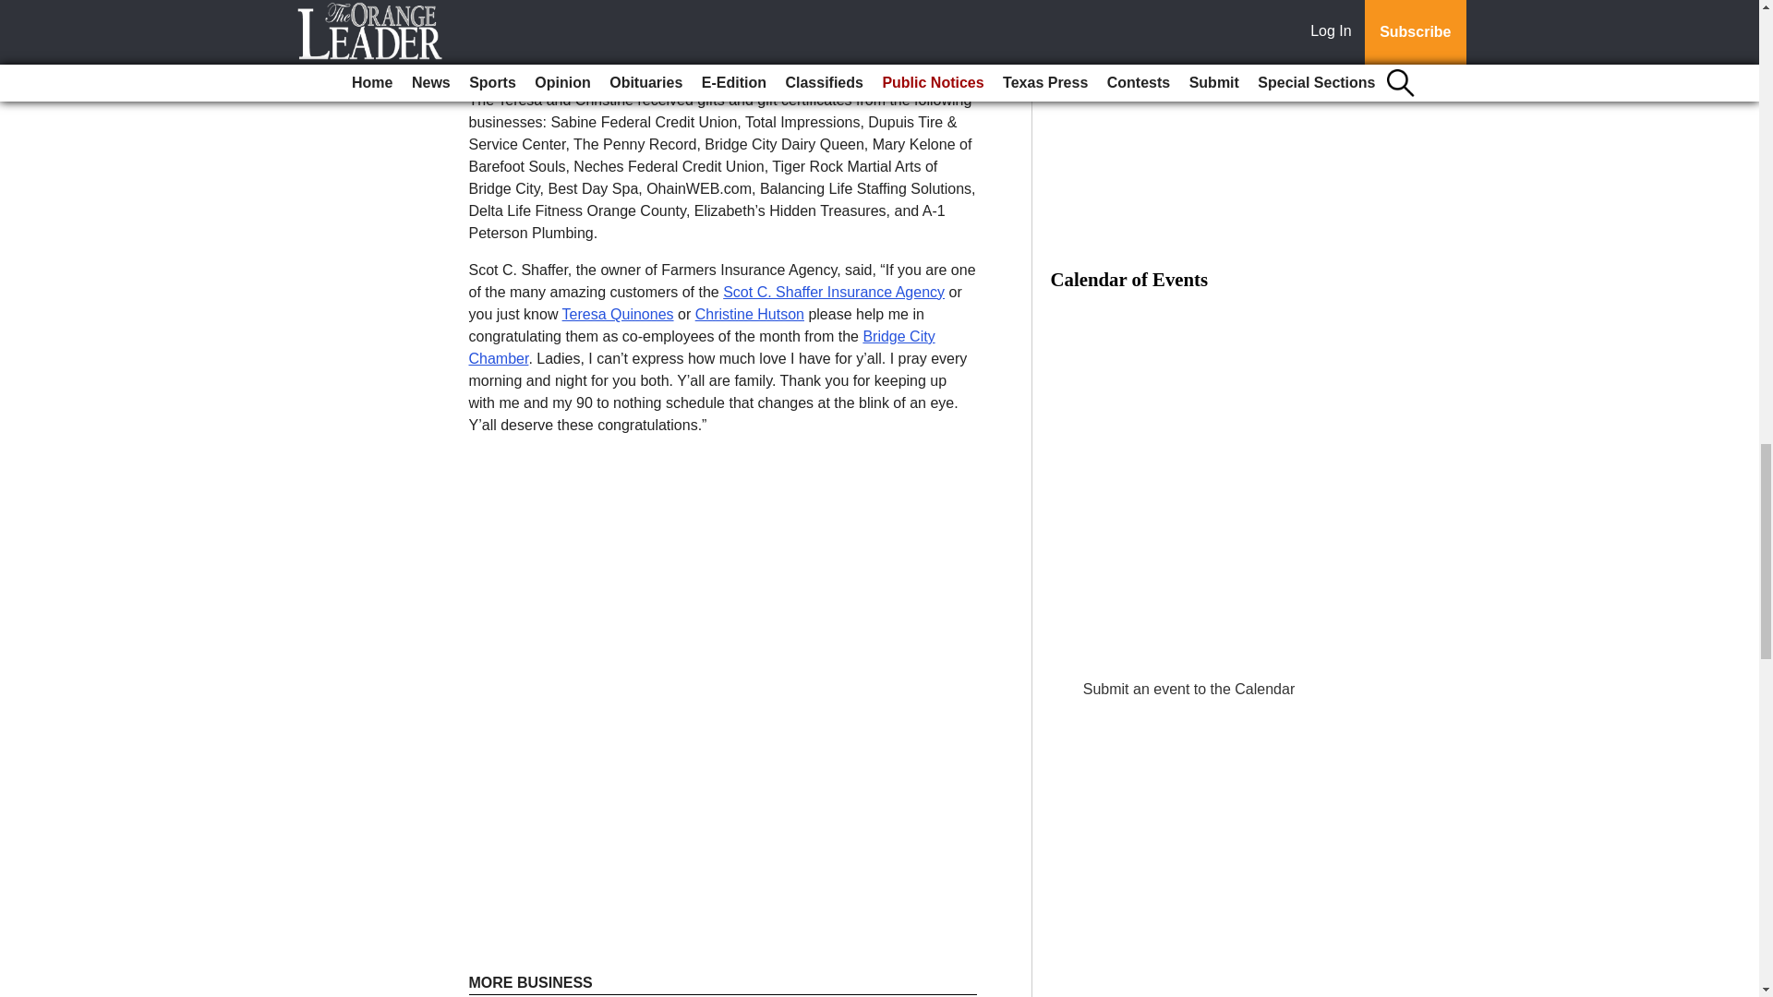 The image size is (1773, 997). What do you see at coordinates (702, 347) in the screenshot?
I see `Bridge City Chamber` at bounding box center [702, 347].